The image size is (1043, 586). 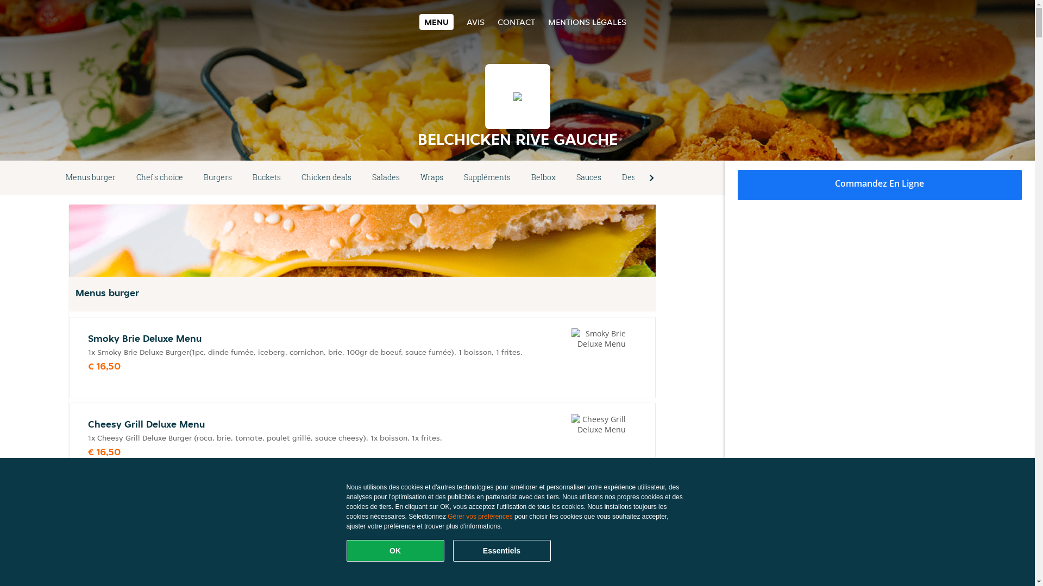 What do you see at coordinates (502, 551) in the screenshot?
I see `Essentiels` at bounding box center [502, 551].